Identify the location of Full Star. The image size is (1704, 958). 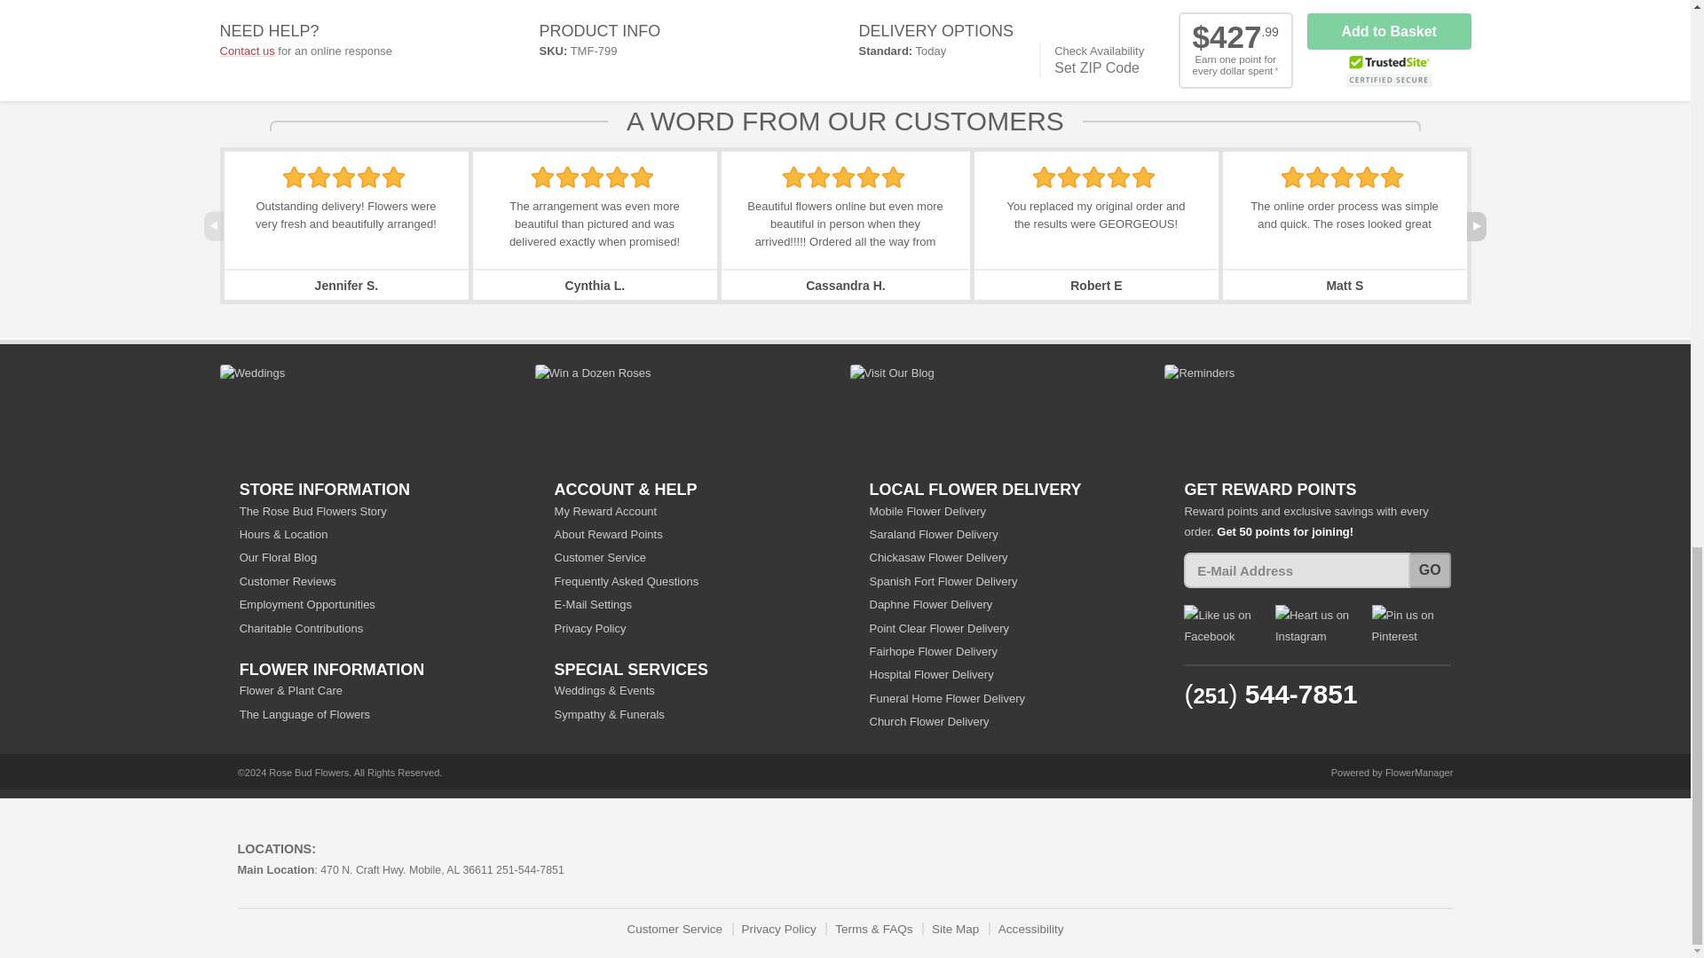
(618, 177).